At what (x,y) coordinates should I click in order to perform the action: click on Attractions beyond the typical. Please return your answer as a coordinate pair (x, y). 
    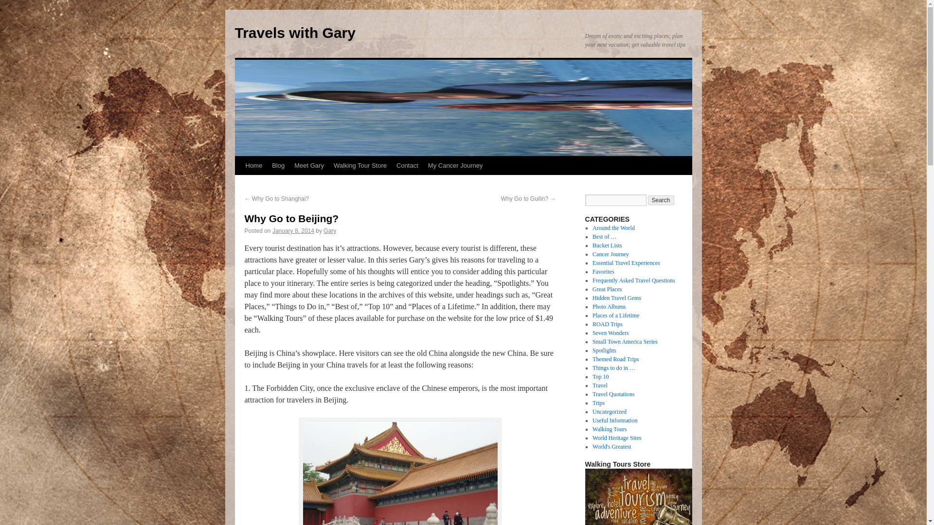
    Looking at the image, I should click on (616, 297).